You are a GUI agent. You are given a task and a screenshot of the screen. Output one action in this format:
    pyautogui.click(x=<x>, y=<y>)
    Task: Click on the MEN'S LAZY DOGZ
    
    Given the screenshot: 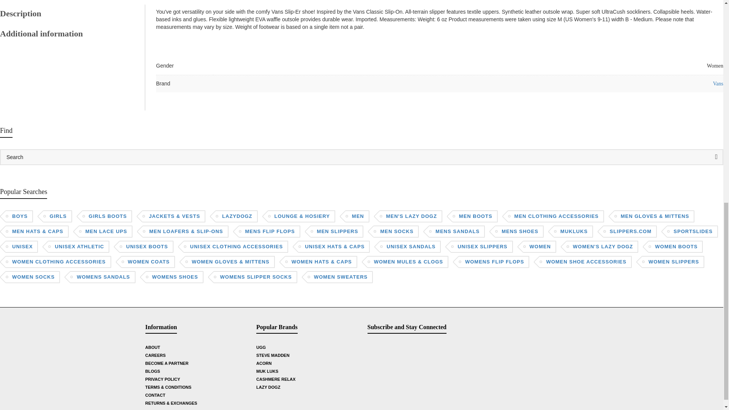 What is the action you would take?
    pyautogui.click(x=411, y=216)
    